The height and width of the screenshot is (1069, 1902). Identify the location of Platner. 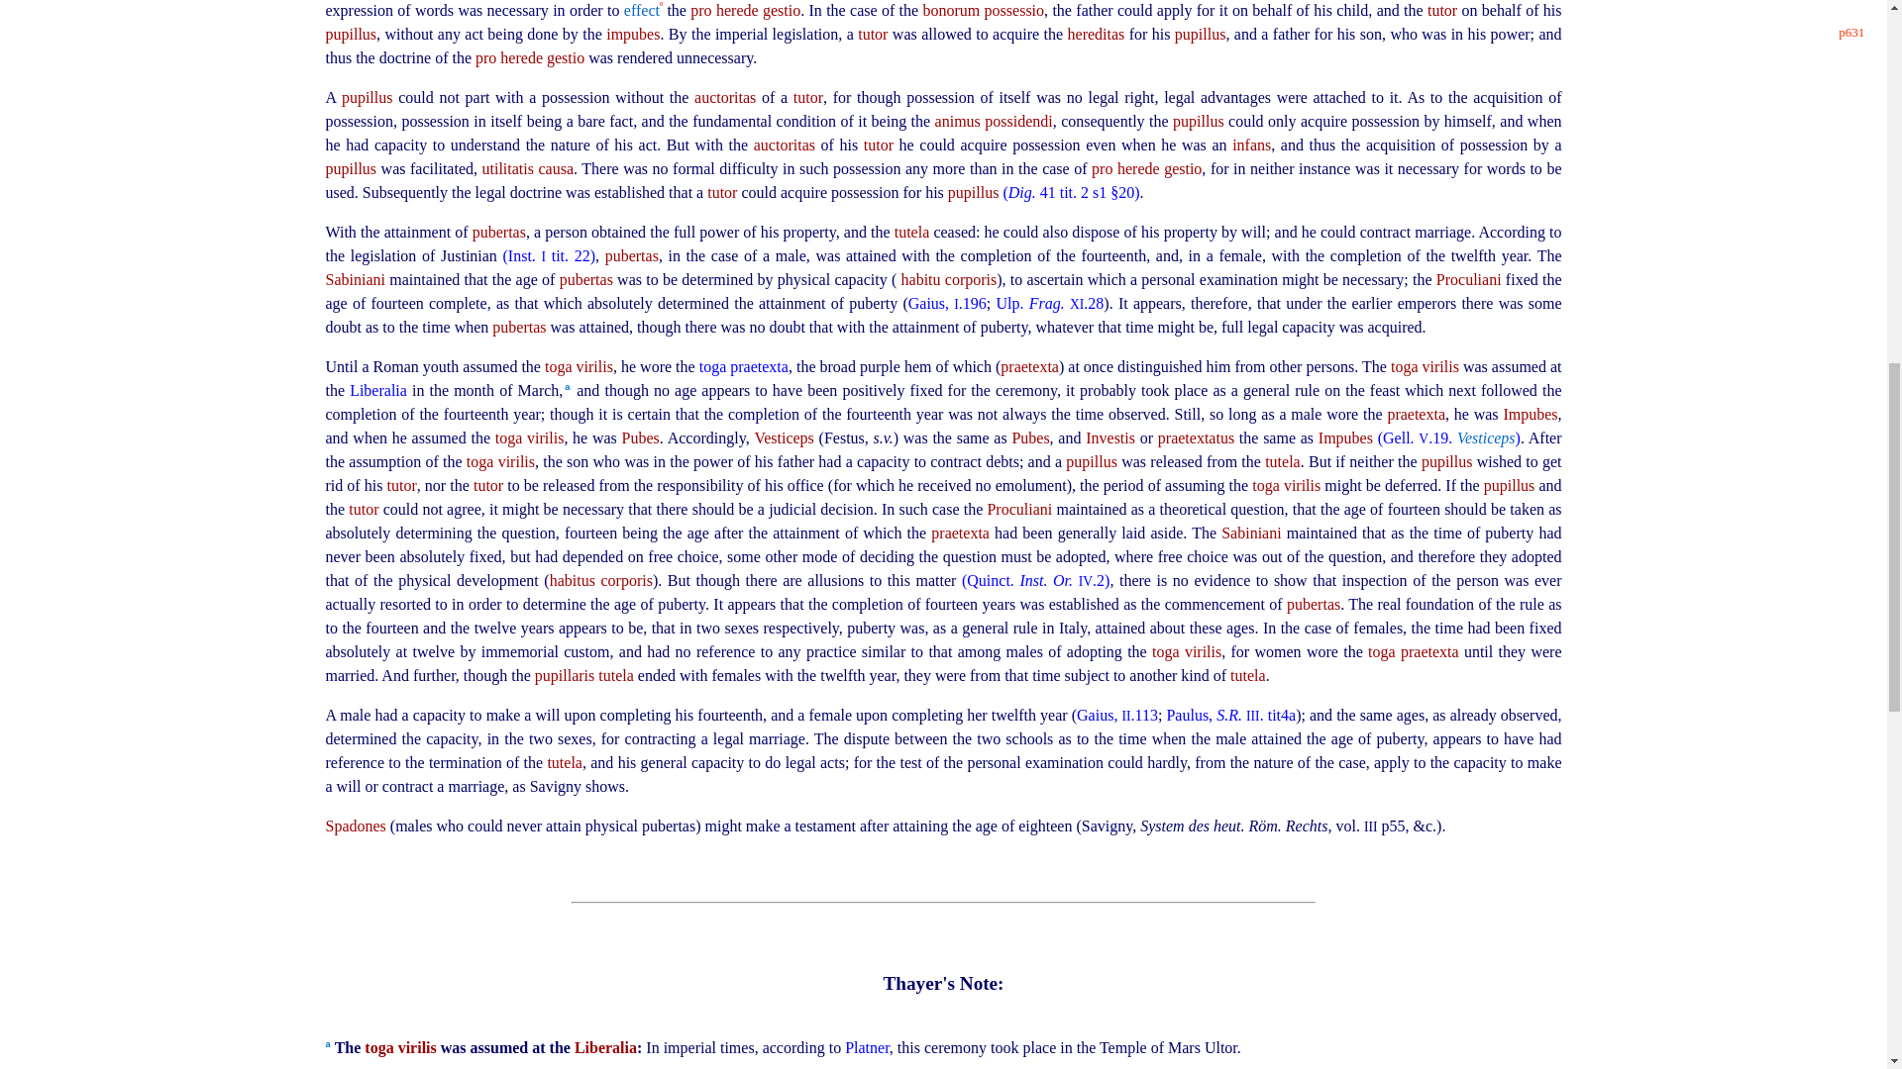
(867, 1047).